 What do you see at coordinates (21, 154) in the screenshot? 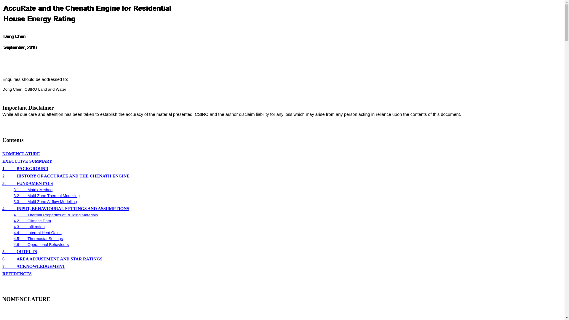
I see `NOMENCLATURE` at bounding box center [21, 154].